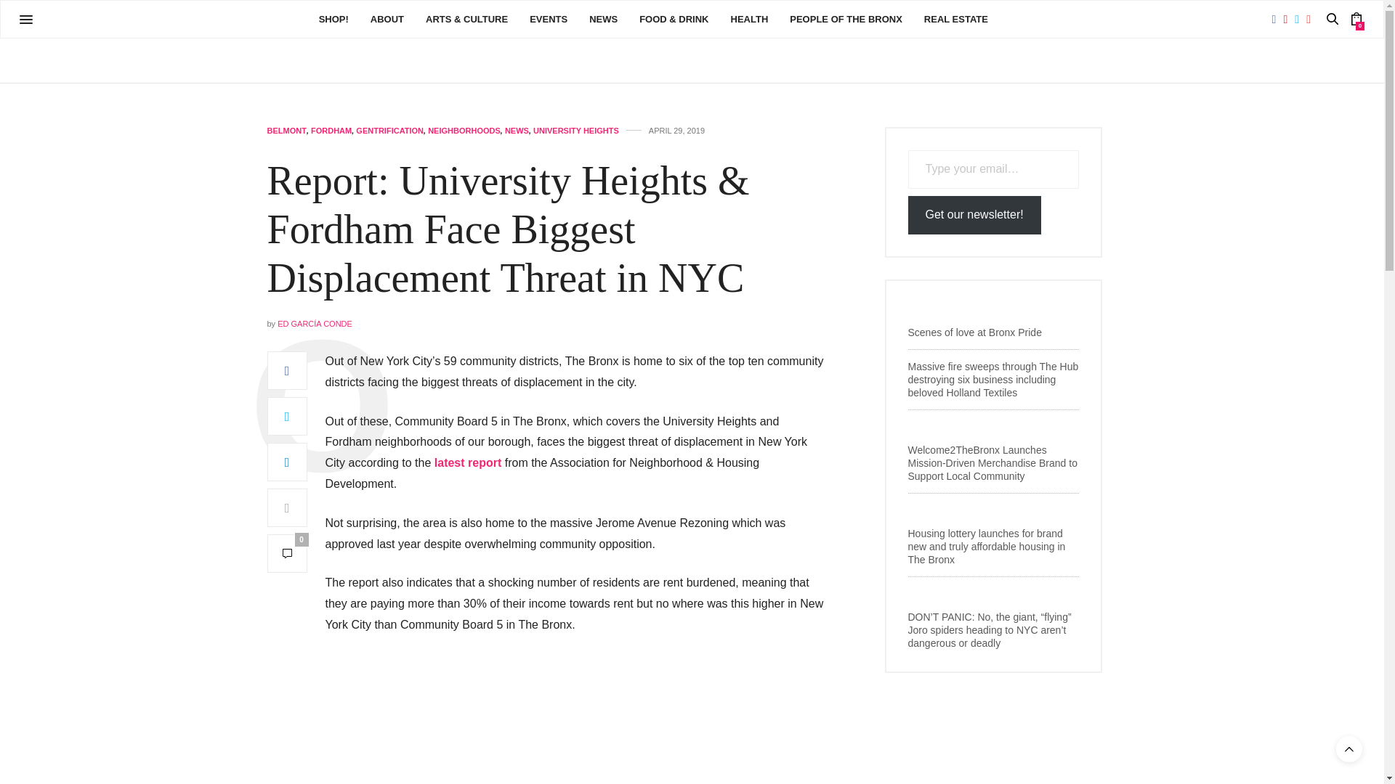  I want to click on REAL ESTATE, so click(955, 19).